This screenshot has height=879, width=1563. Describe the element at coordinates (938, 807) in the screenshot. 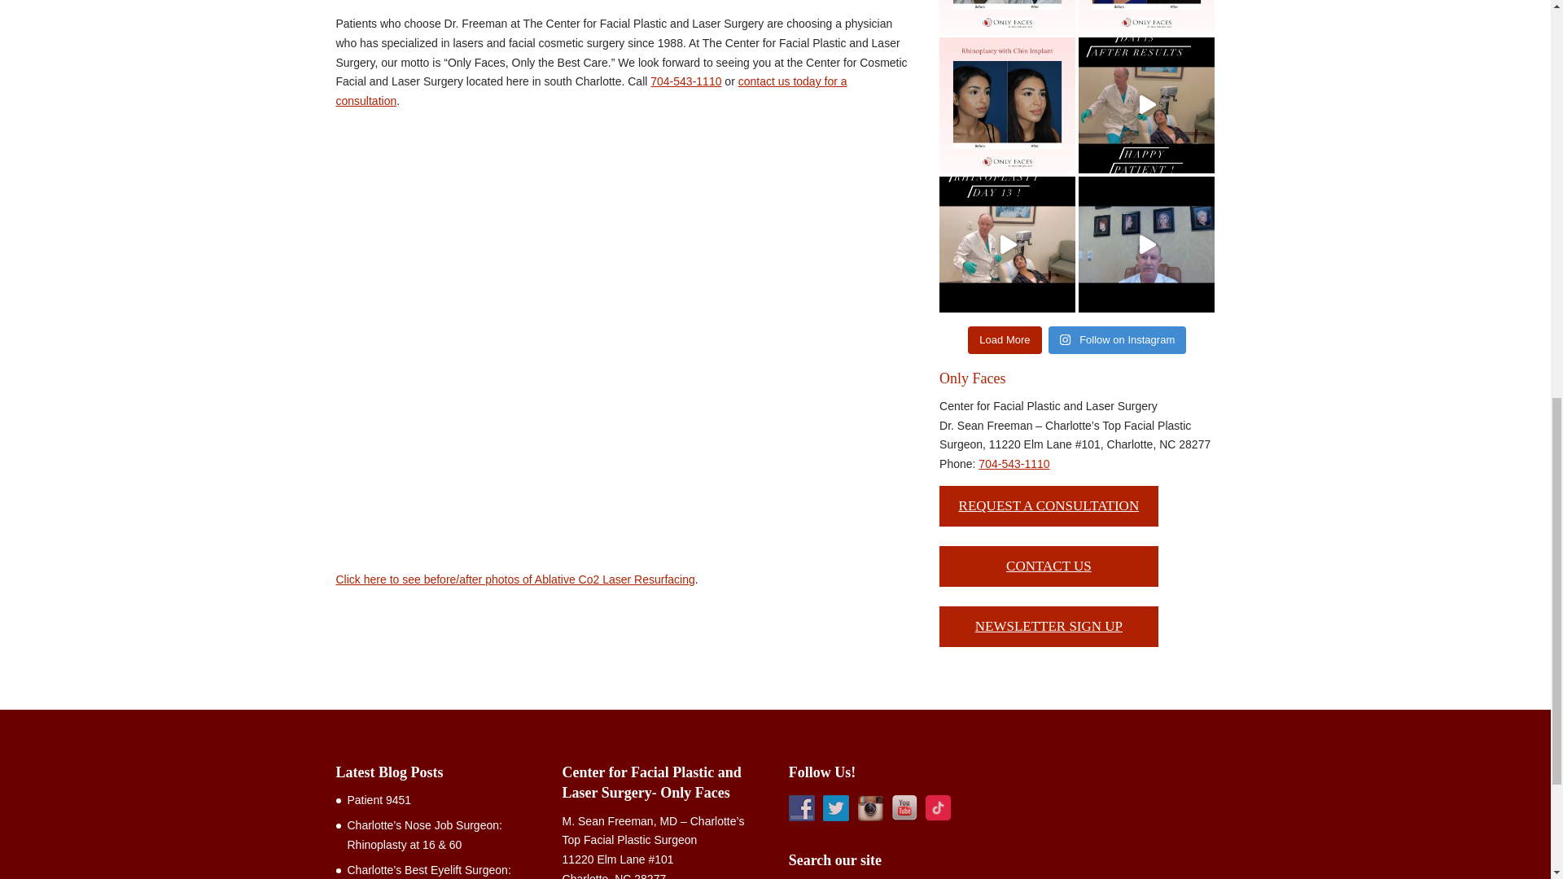

I see `Follow Us on Tiktok` at that location.